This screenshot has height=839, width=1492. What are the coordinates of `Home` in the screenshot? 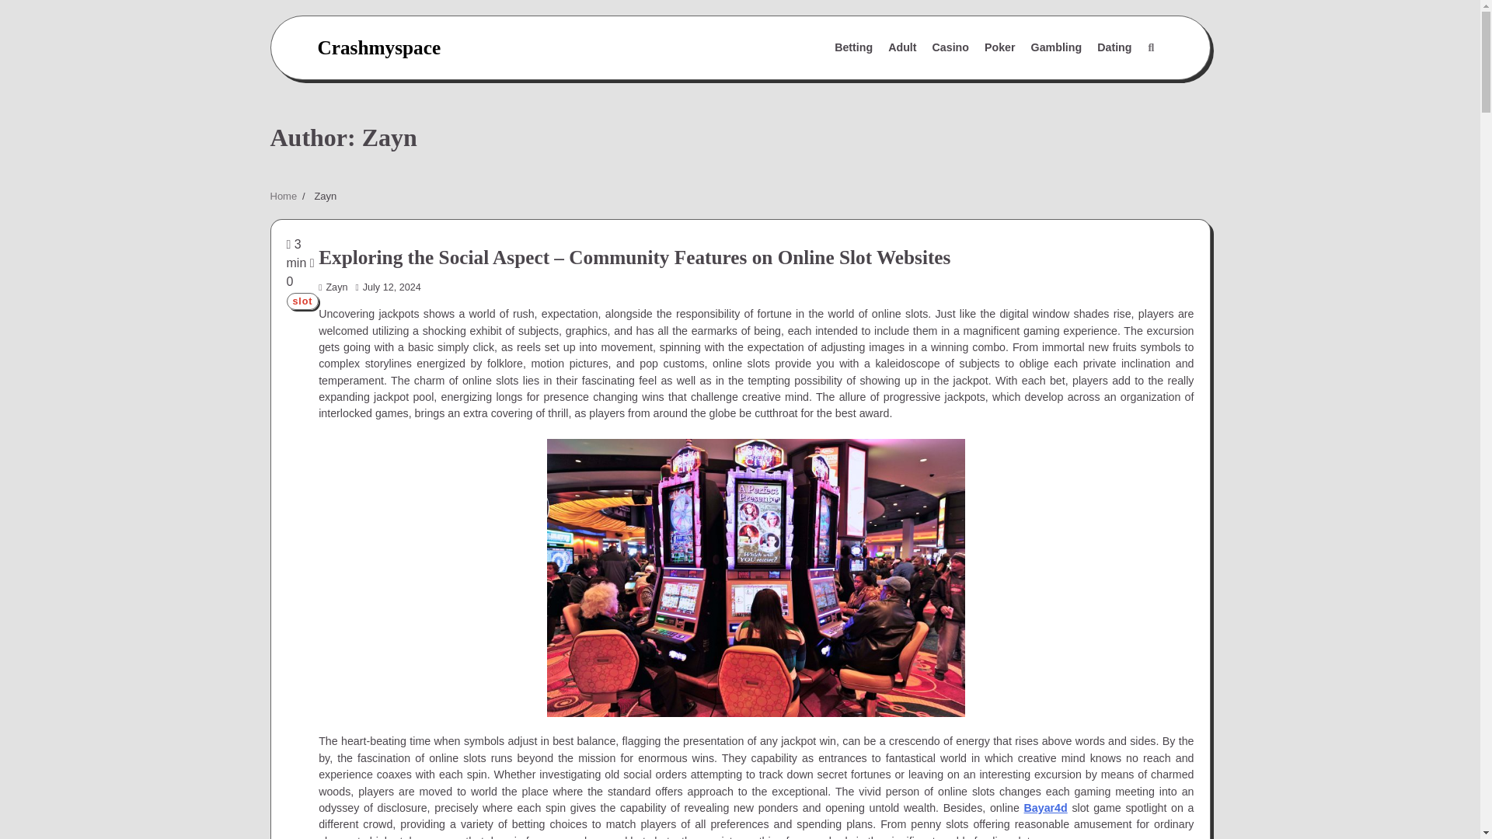 It's located at (283, 196).